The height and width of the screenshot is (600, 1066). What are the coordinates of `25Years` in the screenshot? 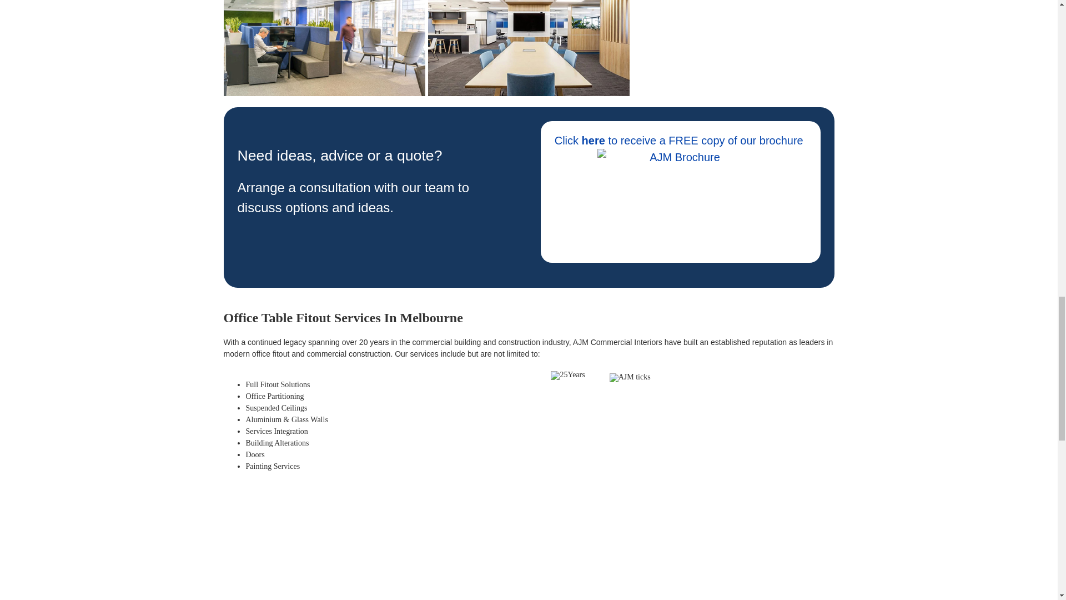 It's located at (567, 376).